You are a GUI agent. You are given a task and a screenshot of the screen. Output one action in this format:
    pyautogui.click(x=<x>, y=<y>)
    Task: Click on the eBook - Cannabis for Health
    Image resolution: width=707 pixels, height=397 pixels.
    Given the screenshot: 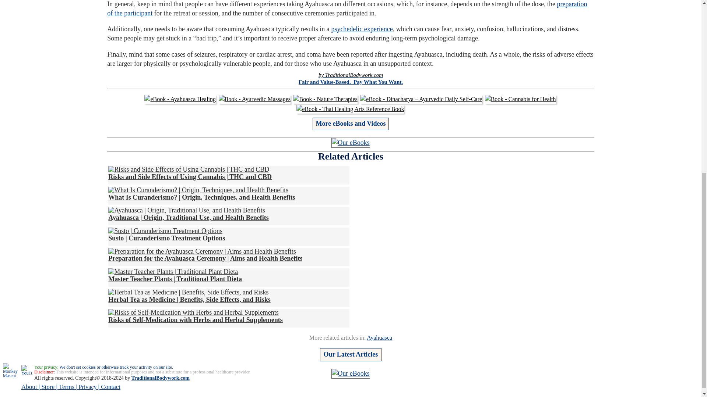 What is the action you would take?
    pyautogui.click(x=520, y=99)
    